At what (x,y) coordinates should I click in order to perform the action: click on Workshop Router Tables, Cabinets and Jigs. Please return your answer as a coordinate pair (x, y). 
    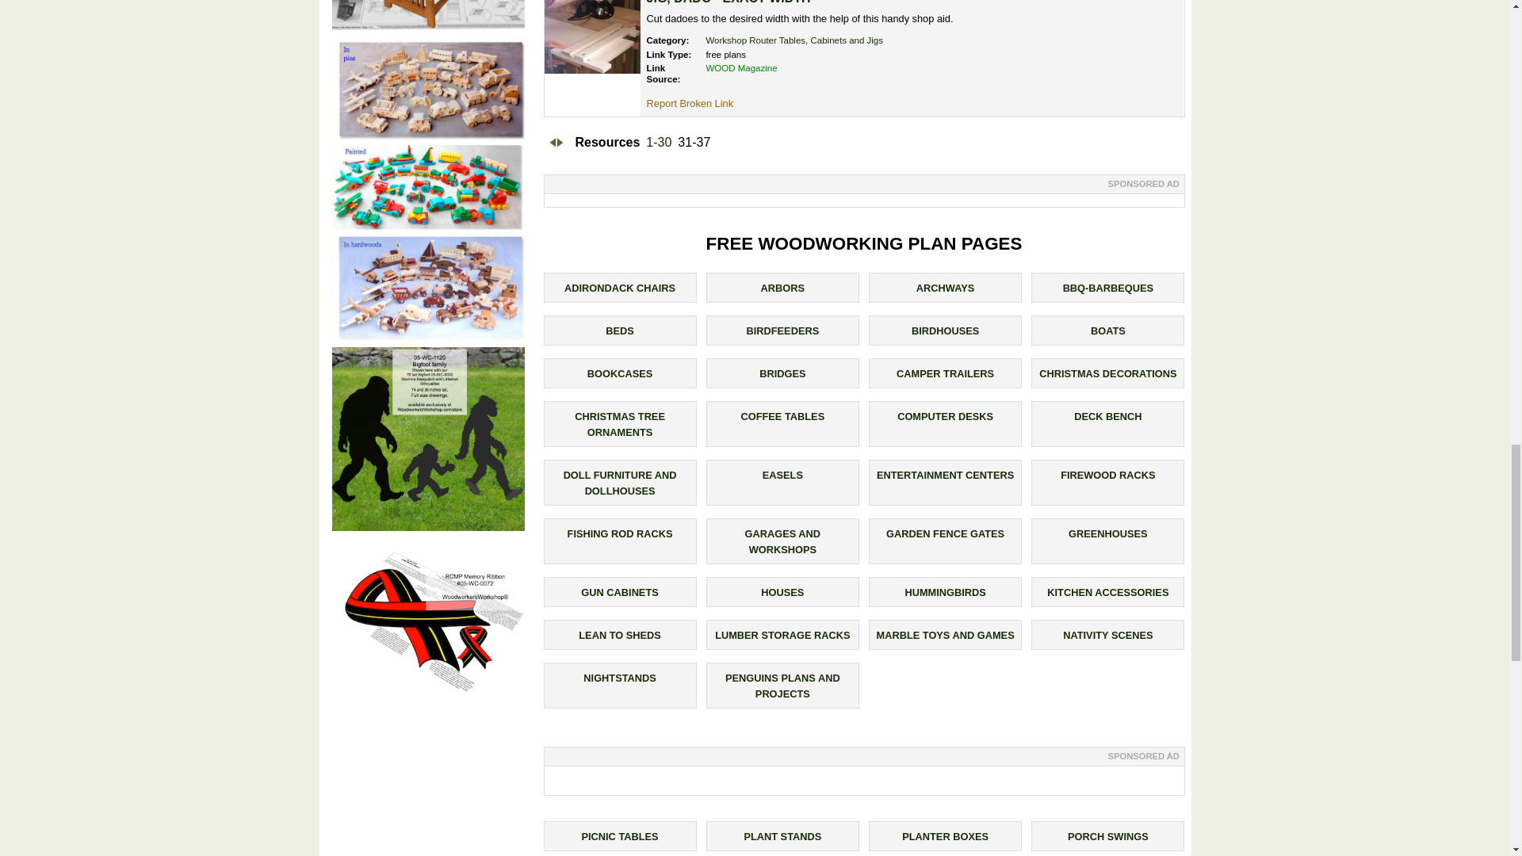
    Looking at the image, I should click on (794, 40).